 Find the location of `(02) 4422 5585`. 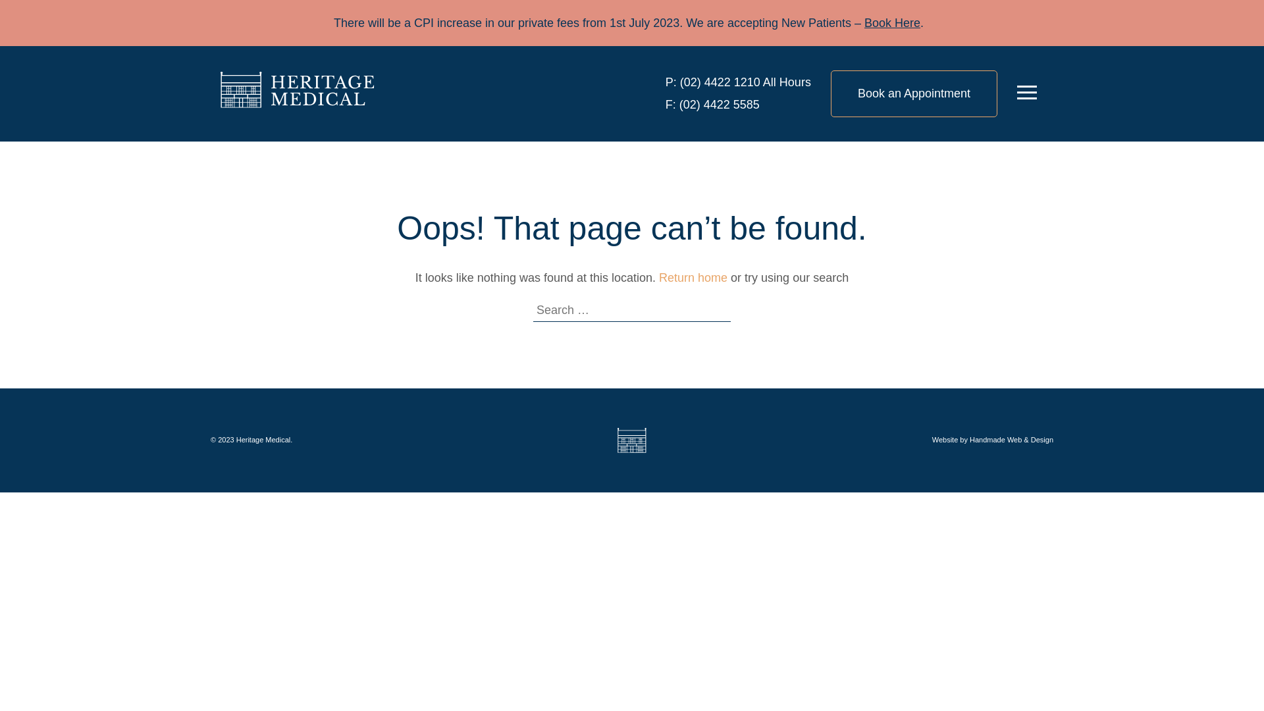

(02) 4422 5585 is located at coordinates (718, 105).